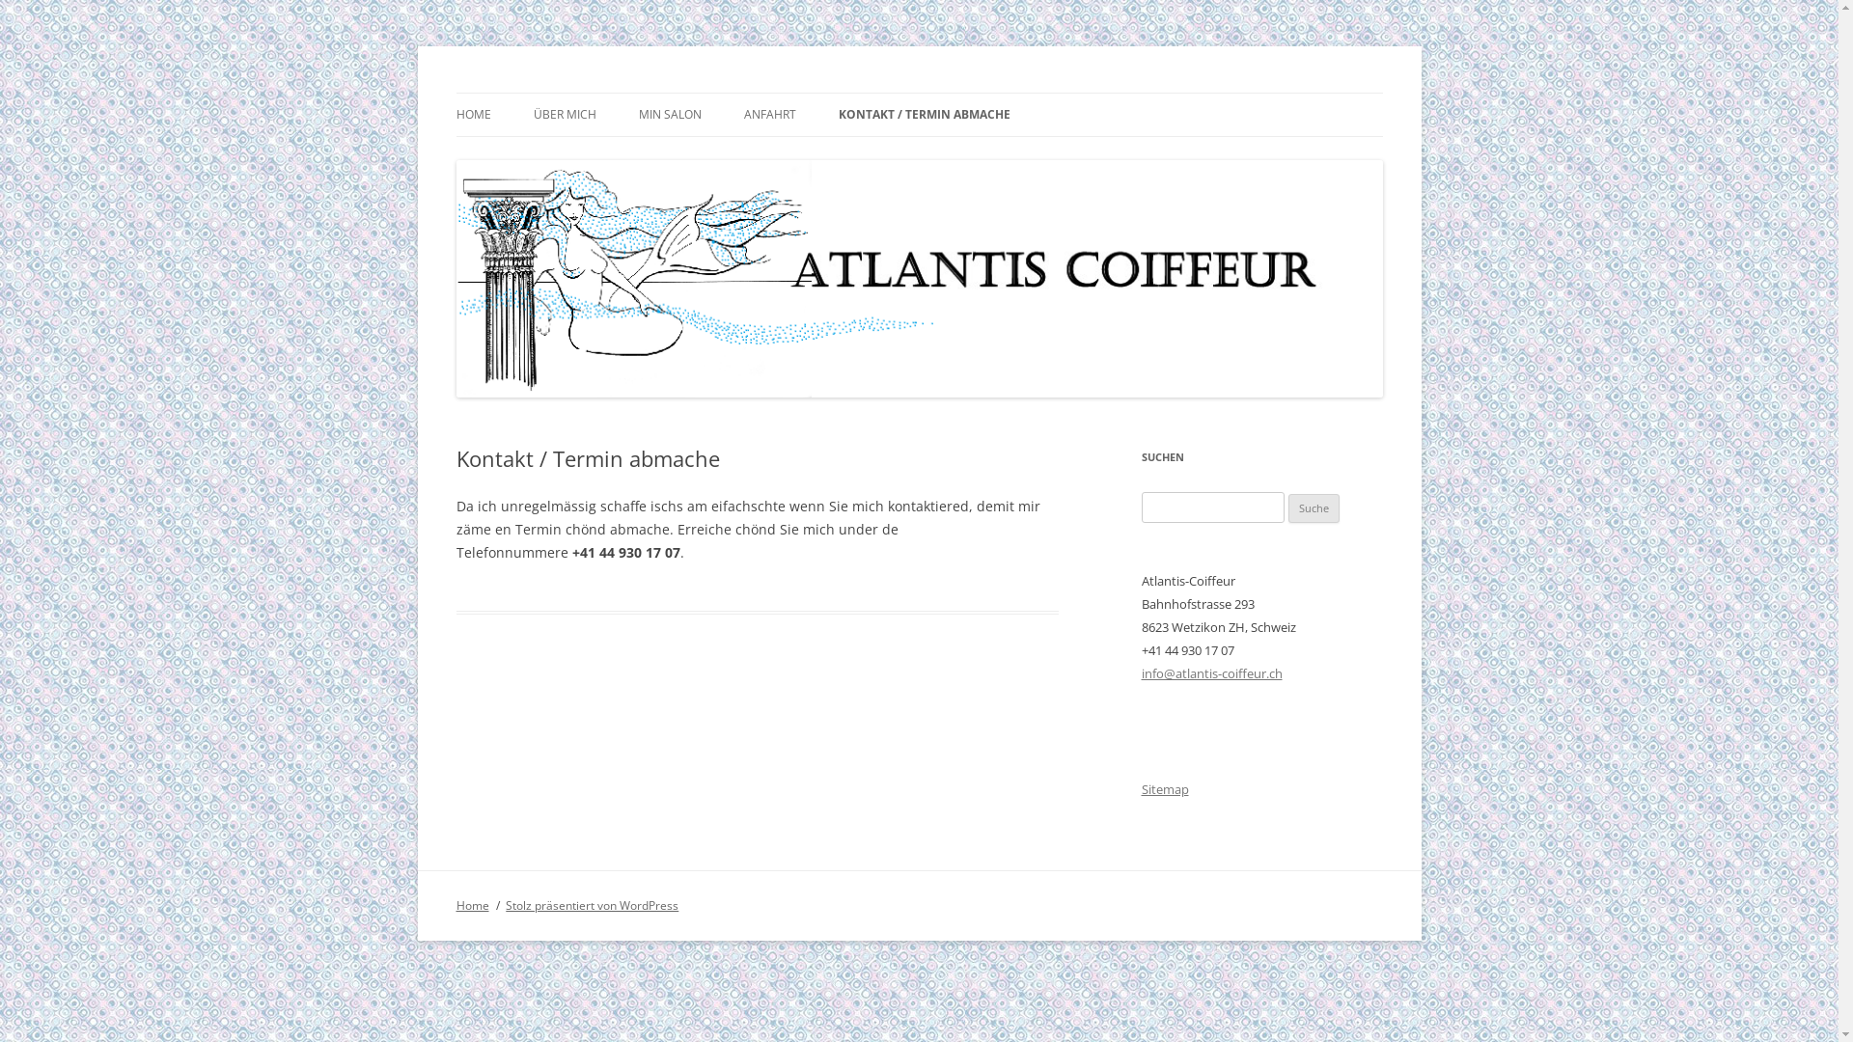 This screenshot has width=1853, height=1042. Describe the element at coordinates (924, 115) in the screenshot. I see `KONTAKT / TERMIN ABMACHE` at that location.